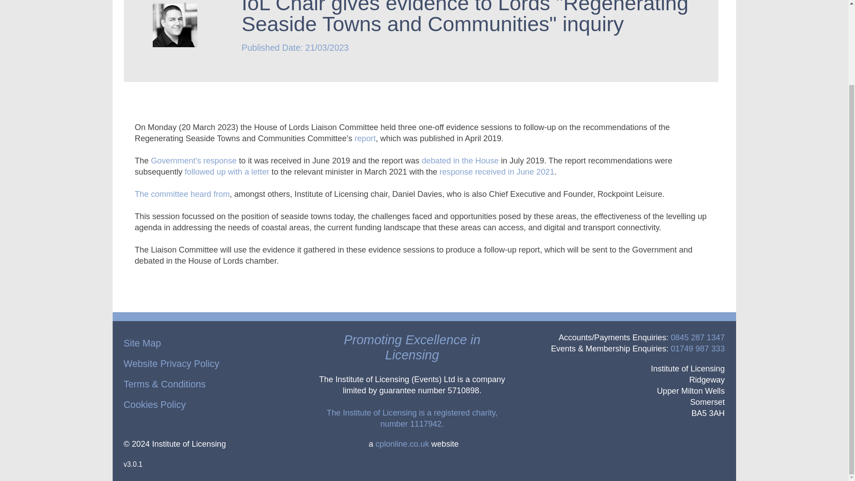 The height and width of the screenshot is (481, 855). I want to click on Cookies Policy, so click(155, 405).